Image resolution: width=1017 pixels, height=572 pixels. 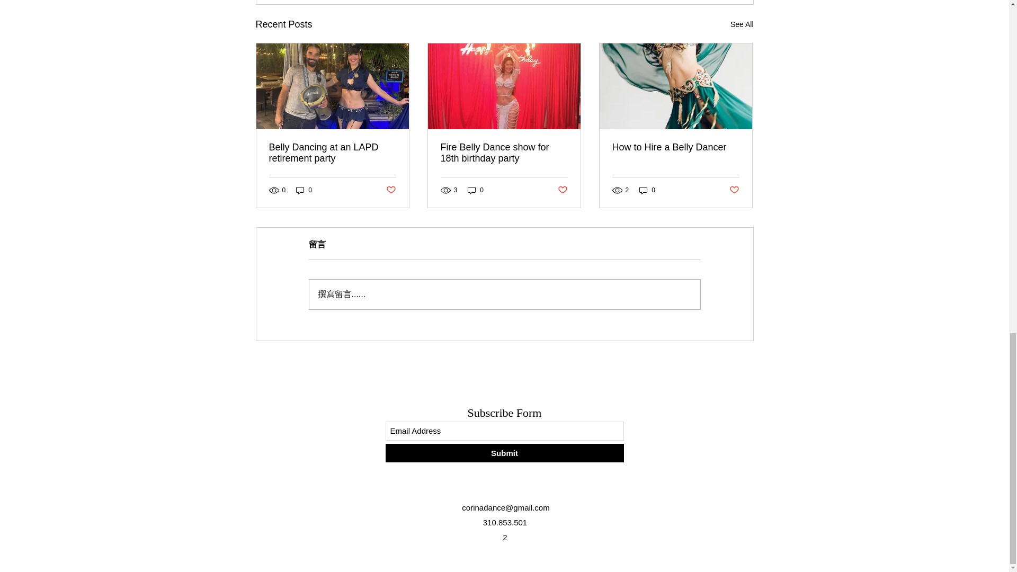 I want to click on 0, so click(x=304, y=190).